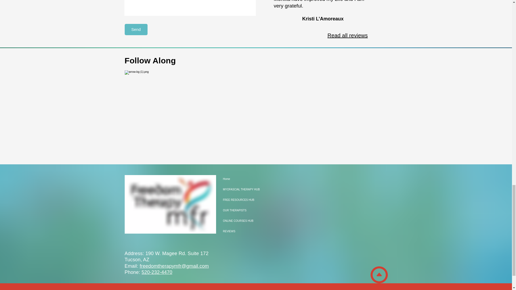 This screenshot has height=290, width=516. I want to click on OUR THERAPISTS, so click(242, 210).